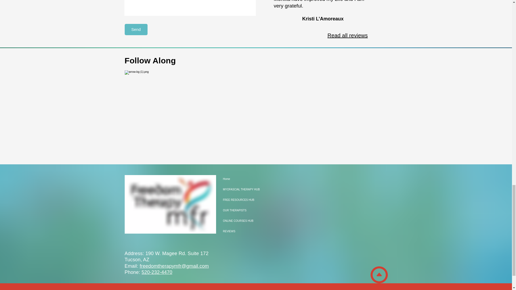 This screenshot has height=290, width=516. I want to click on OUR THERAPISTS, so click(242, 210).